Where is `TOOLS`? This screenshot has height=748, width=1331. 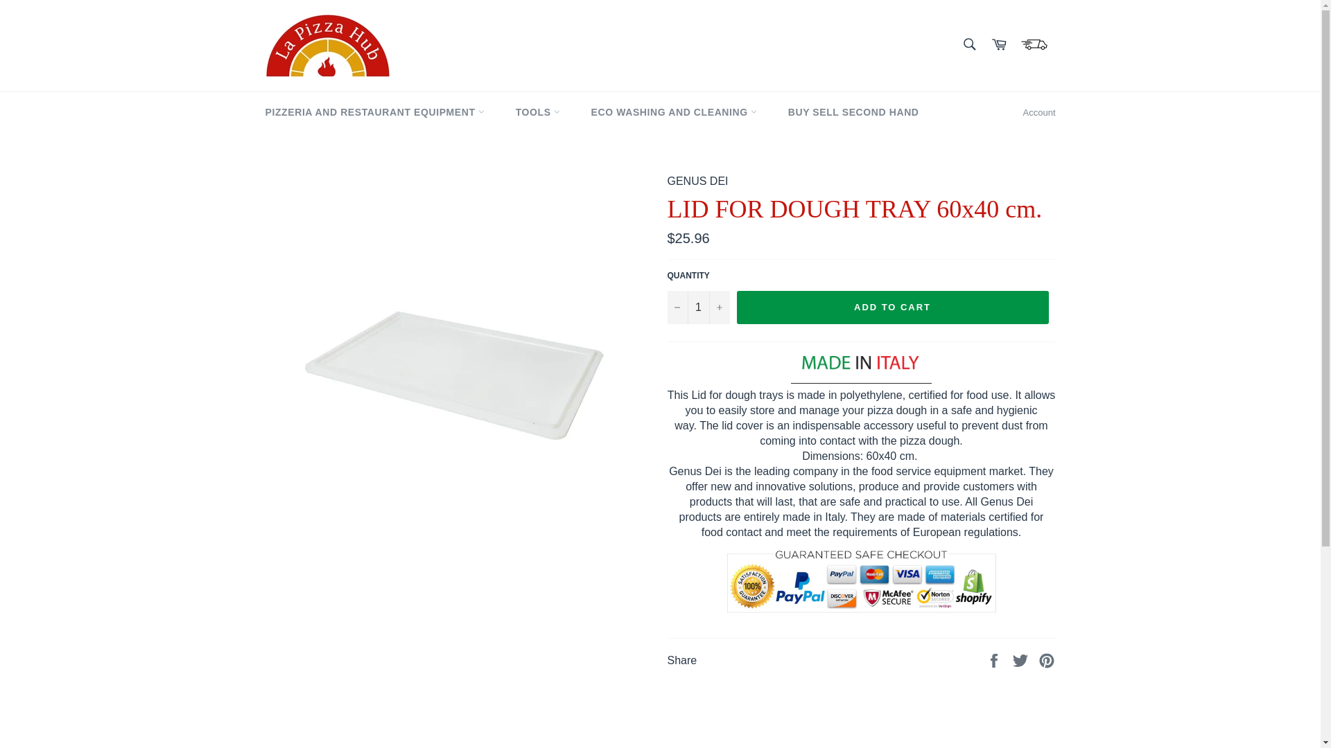
TOOLS is located at coordinates (537, 112).